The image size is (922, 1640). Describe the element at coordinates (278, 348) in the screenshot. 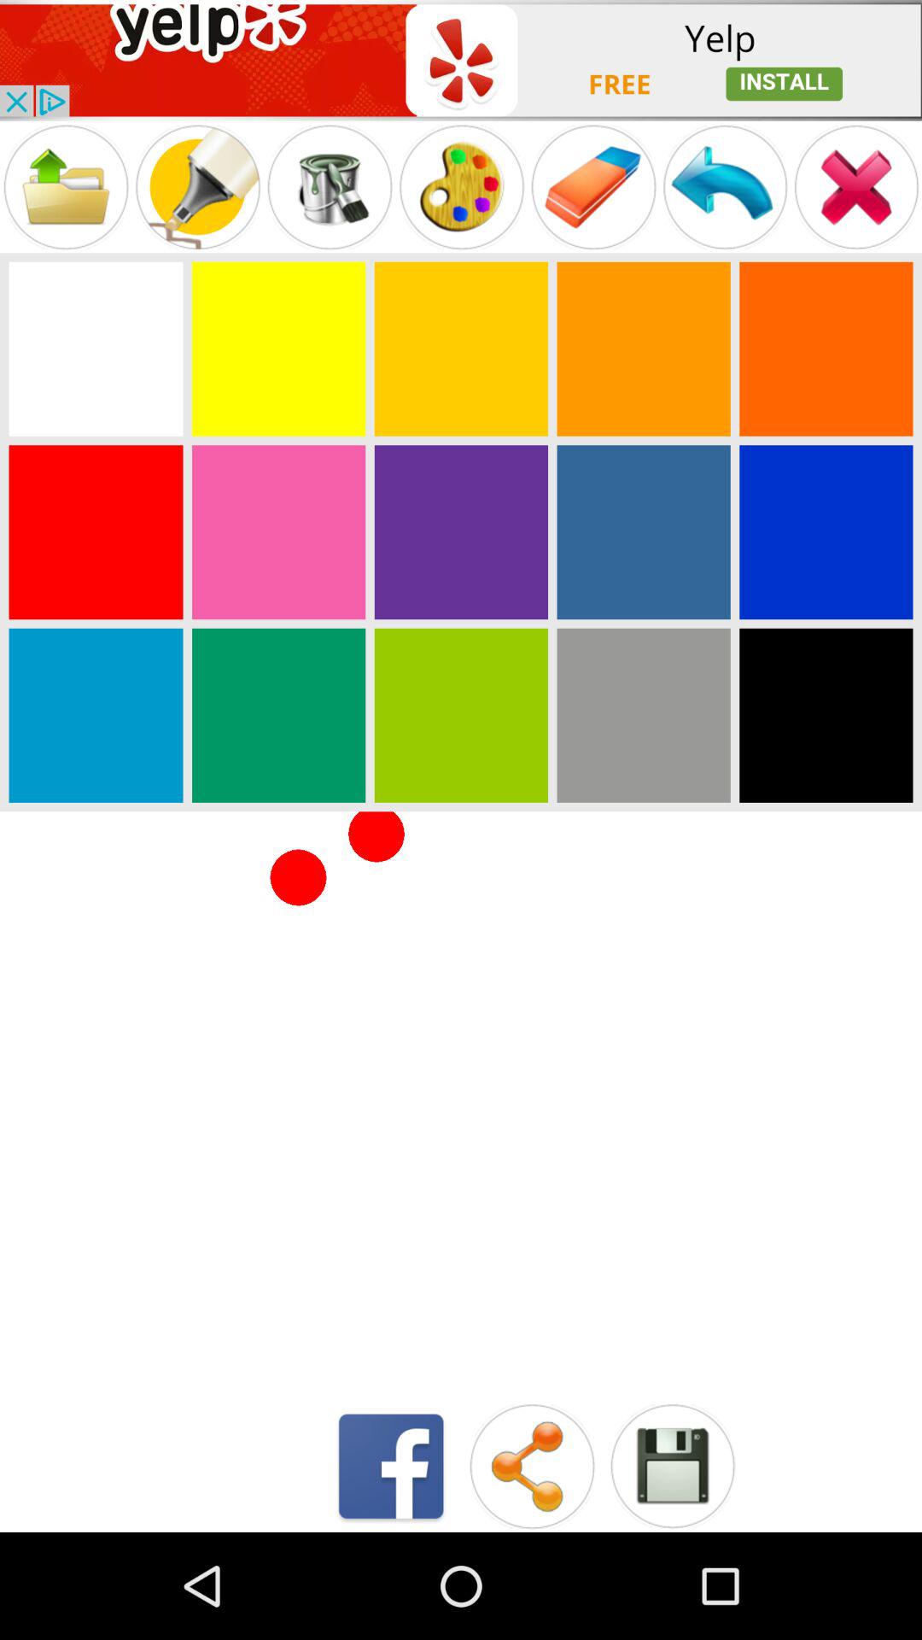

I see `picks color` at that location.